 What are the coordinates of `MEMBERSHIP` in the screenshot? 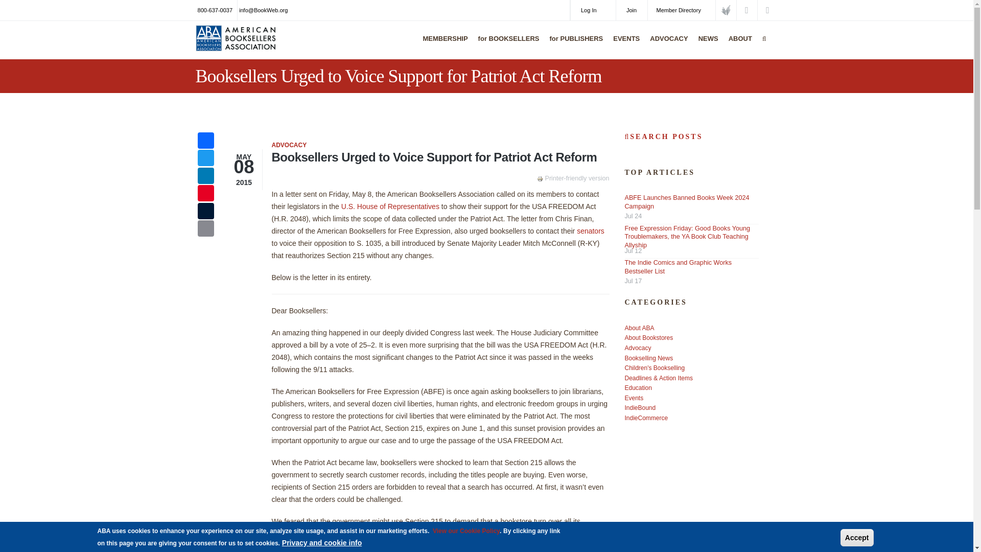 It's located at (442, 45).